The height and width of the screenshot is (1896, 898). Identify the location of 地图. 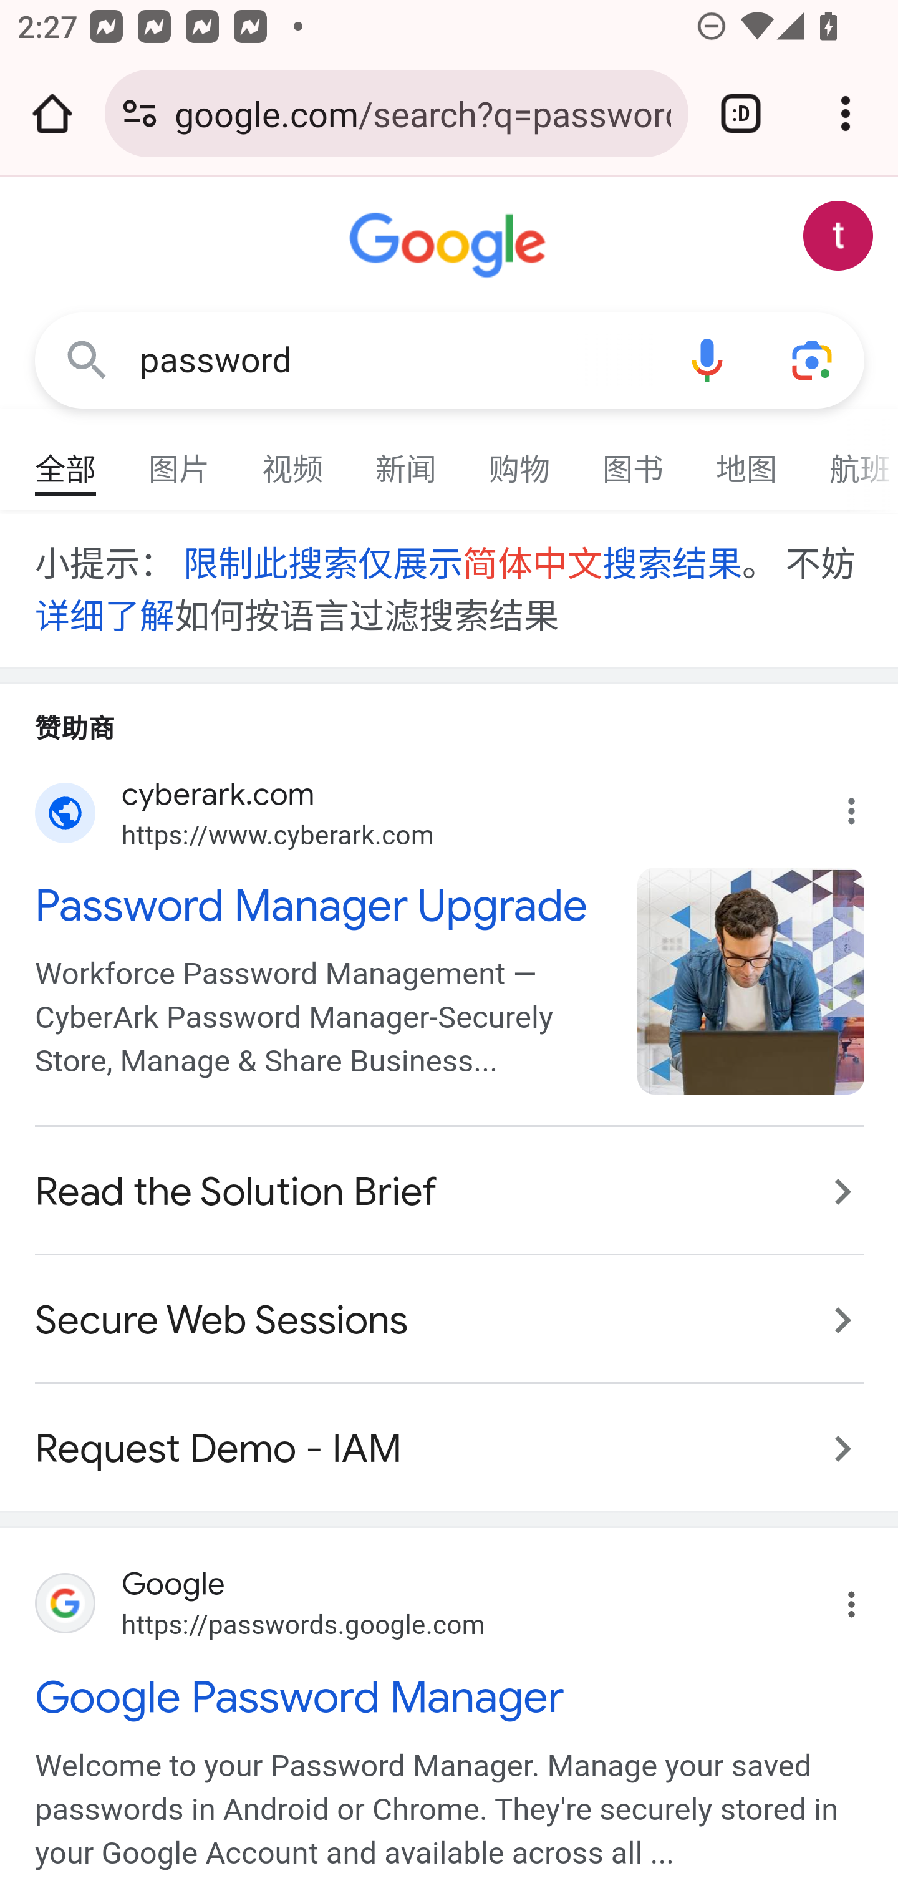
(747, 458).